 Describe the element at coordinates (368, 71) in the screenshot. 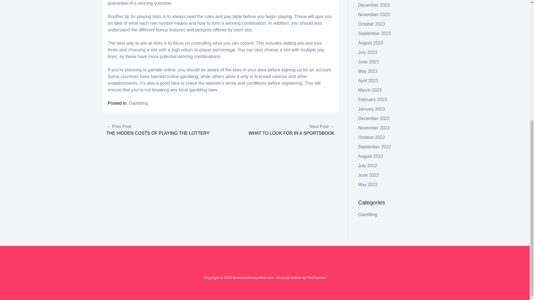

I see `May 2023` at that location.